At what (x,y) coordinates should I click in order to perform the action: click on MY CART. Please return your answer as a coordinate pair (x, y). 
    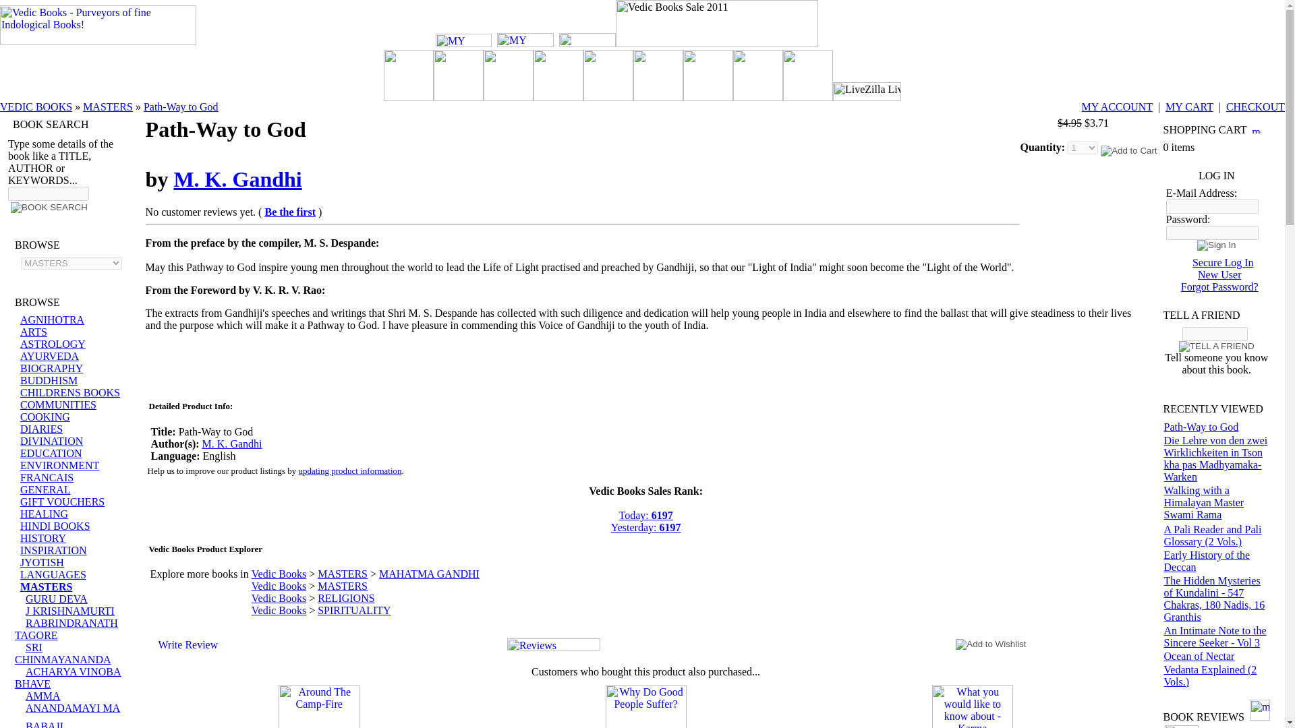
    Looking at the image, I should click on (1190, 107).